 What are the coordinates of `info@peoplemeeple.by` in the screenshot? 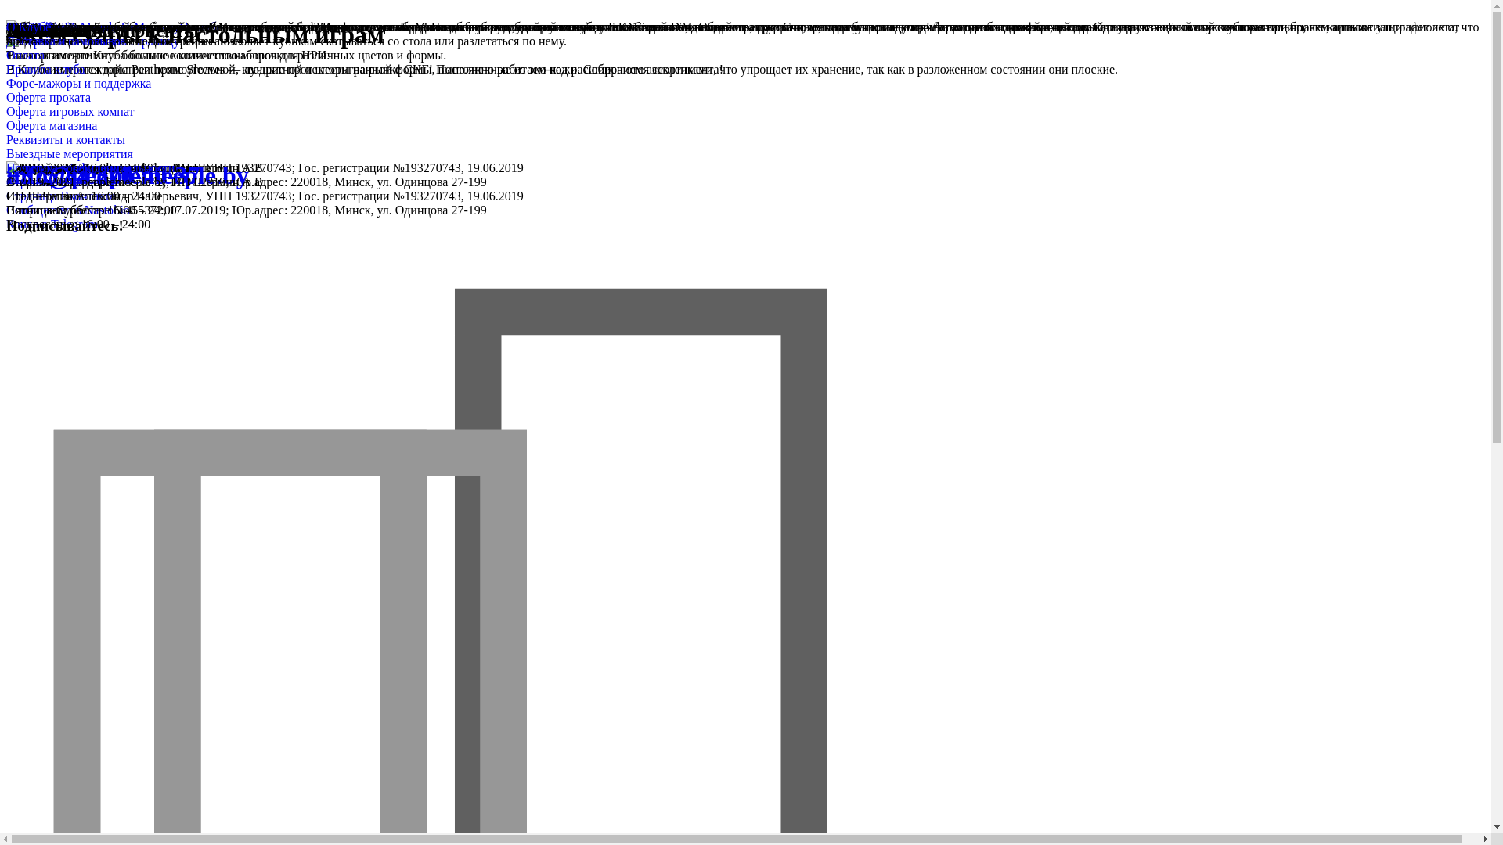 It's located at (128, 175).